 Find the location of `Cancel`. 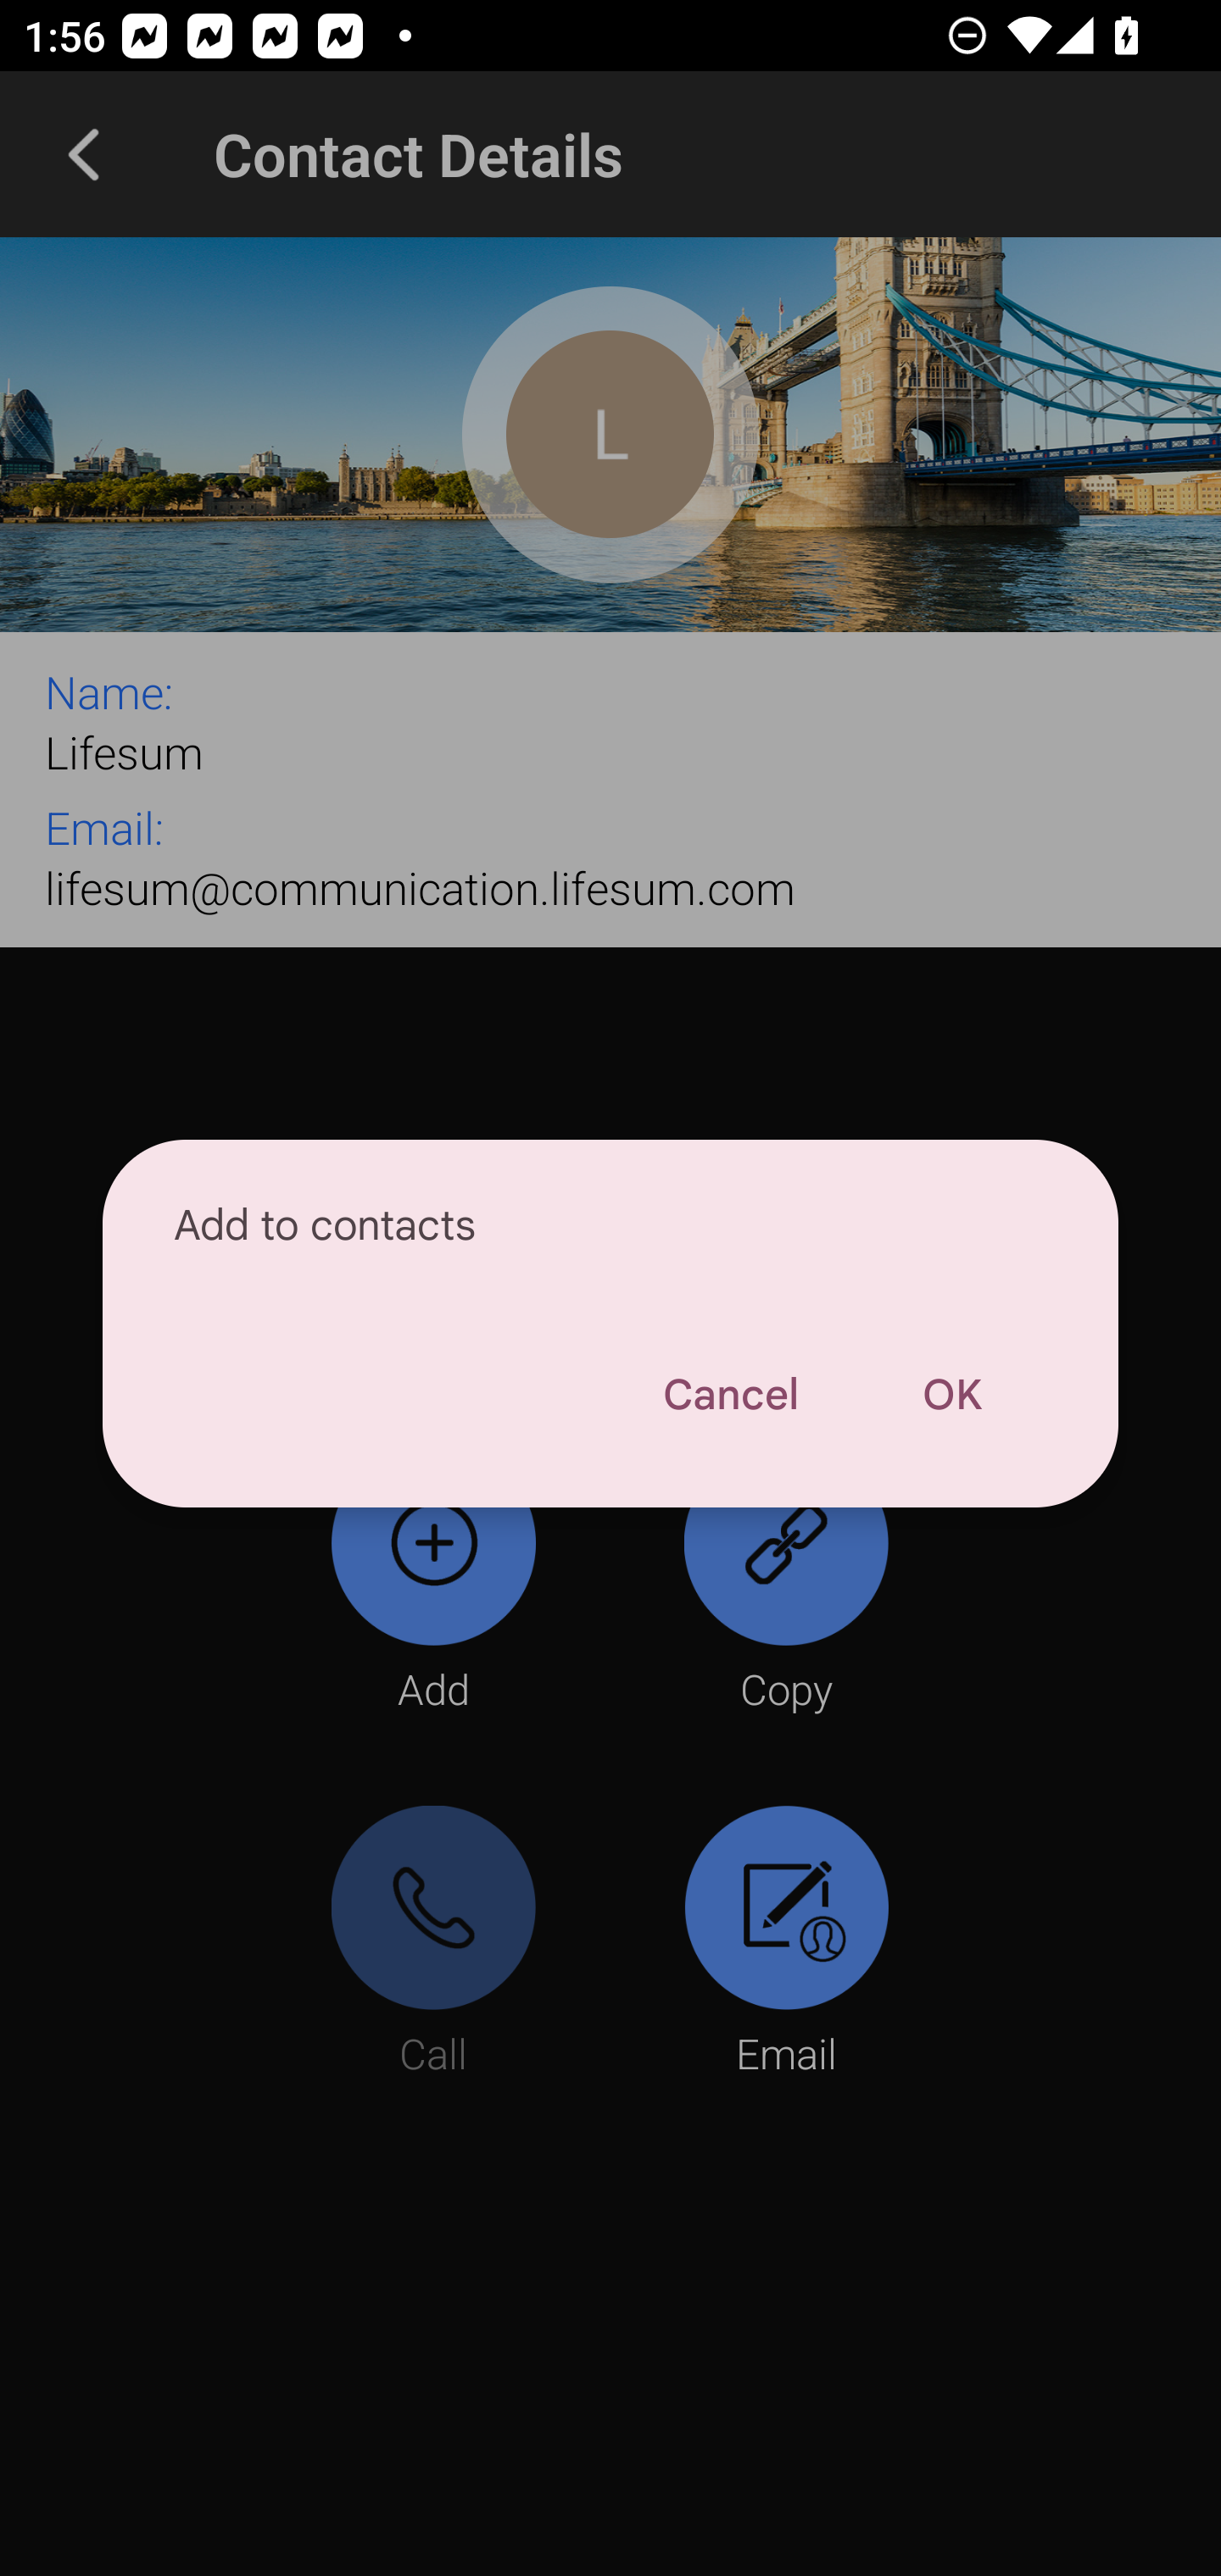

Cancel is located at coordinates (729, 1395).